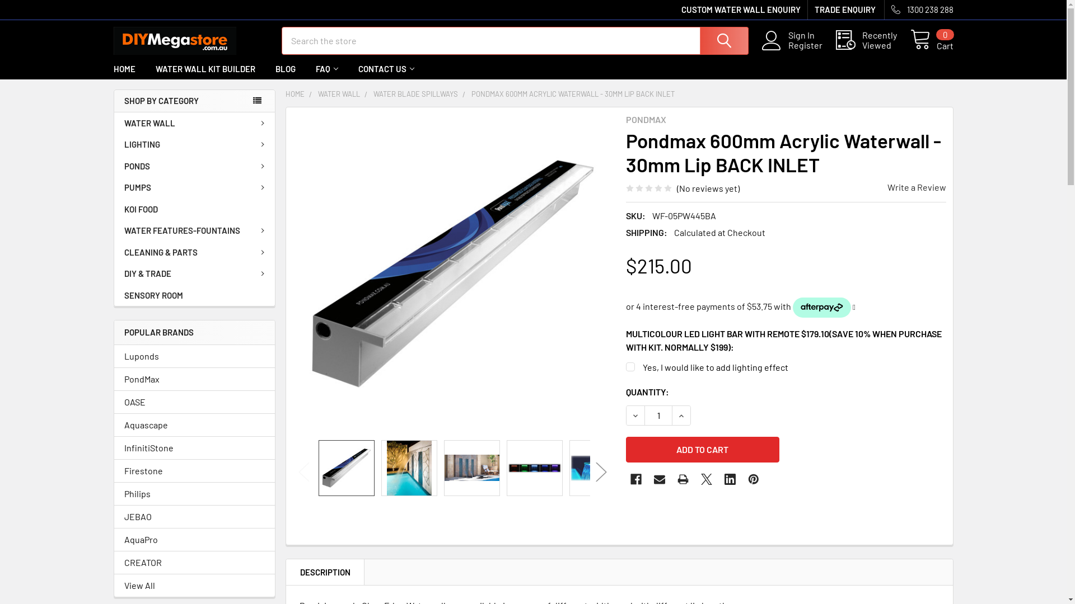 Image resolution: width=1075 pixels, height=604 pixels. I want to click on KOI FOOD, so click(195, 209).